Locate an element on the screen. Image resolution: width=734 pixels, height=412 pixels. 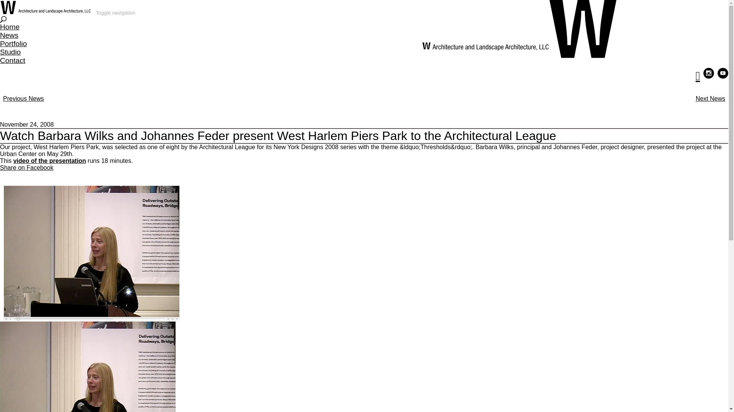
Share on Facebook is located at coordinates (27, 167).